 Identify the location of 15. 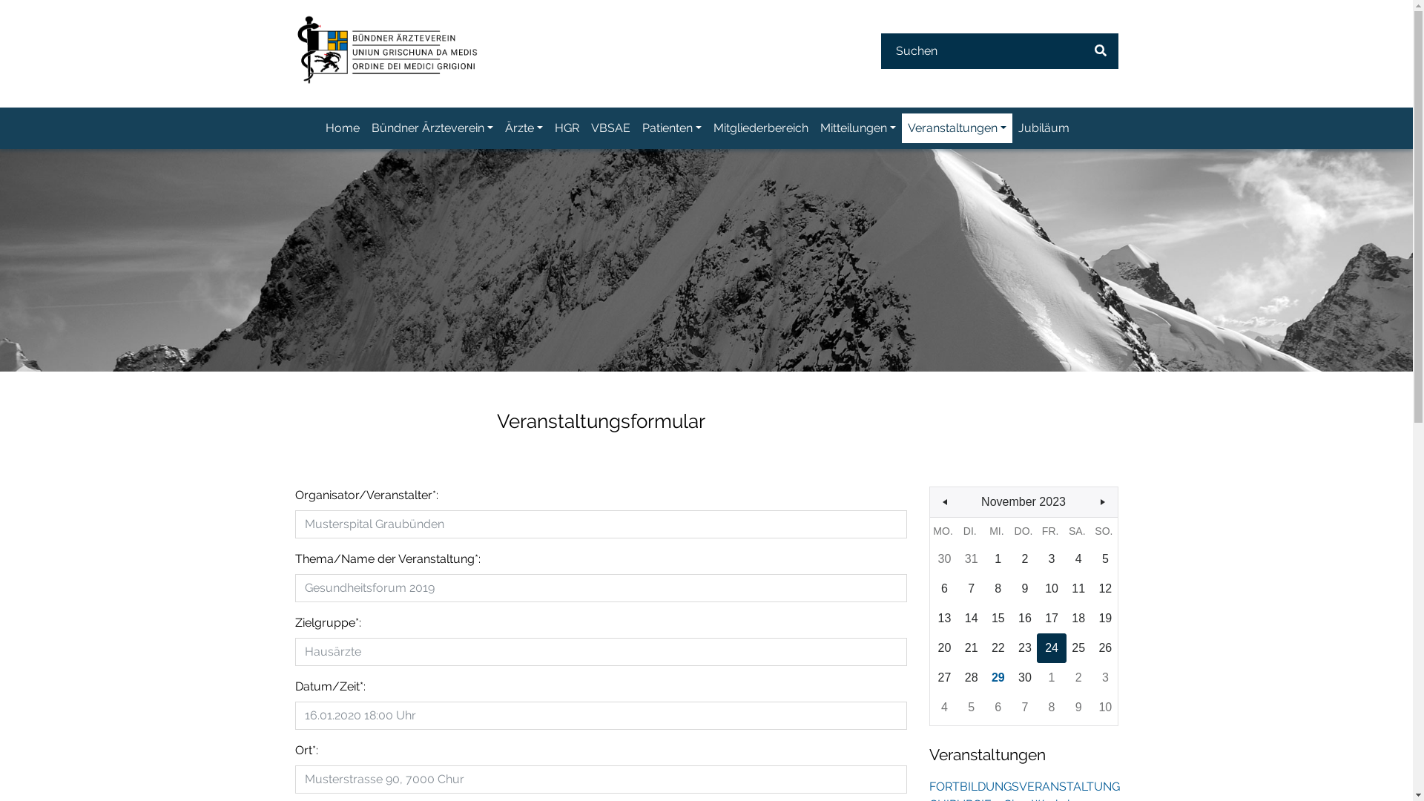
(998, 619).